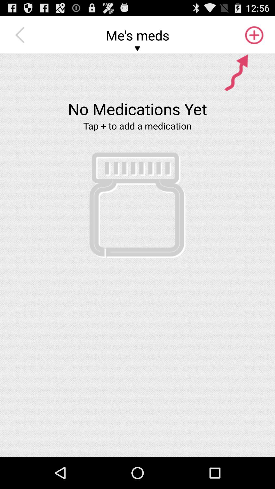 Image resolution: width=275 pixels, height=489 pixels. Describe the element at coordinates (21, 35) in the screenshot. I see `press icon at the top left corner` at that location.